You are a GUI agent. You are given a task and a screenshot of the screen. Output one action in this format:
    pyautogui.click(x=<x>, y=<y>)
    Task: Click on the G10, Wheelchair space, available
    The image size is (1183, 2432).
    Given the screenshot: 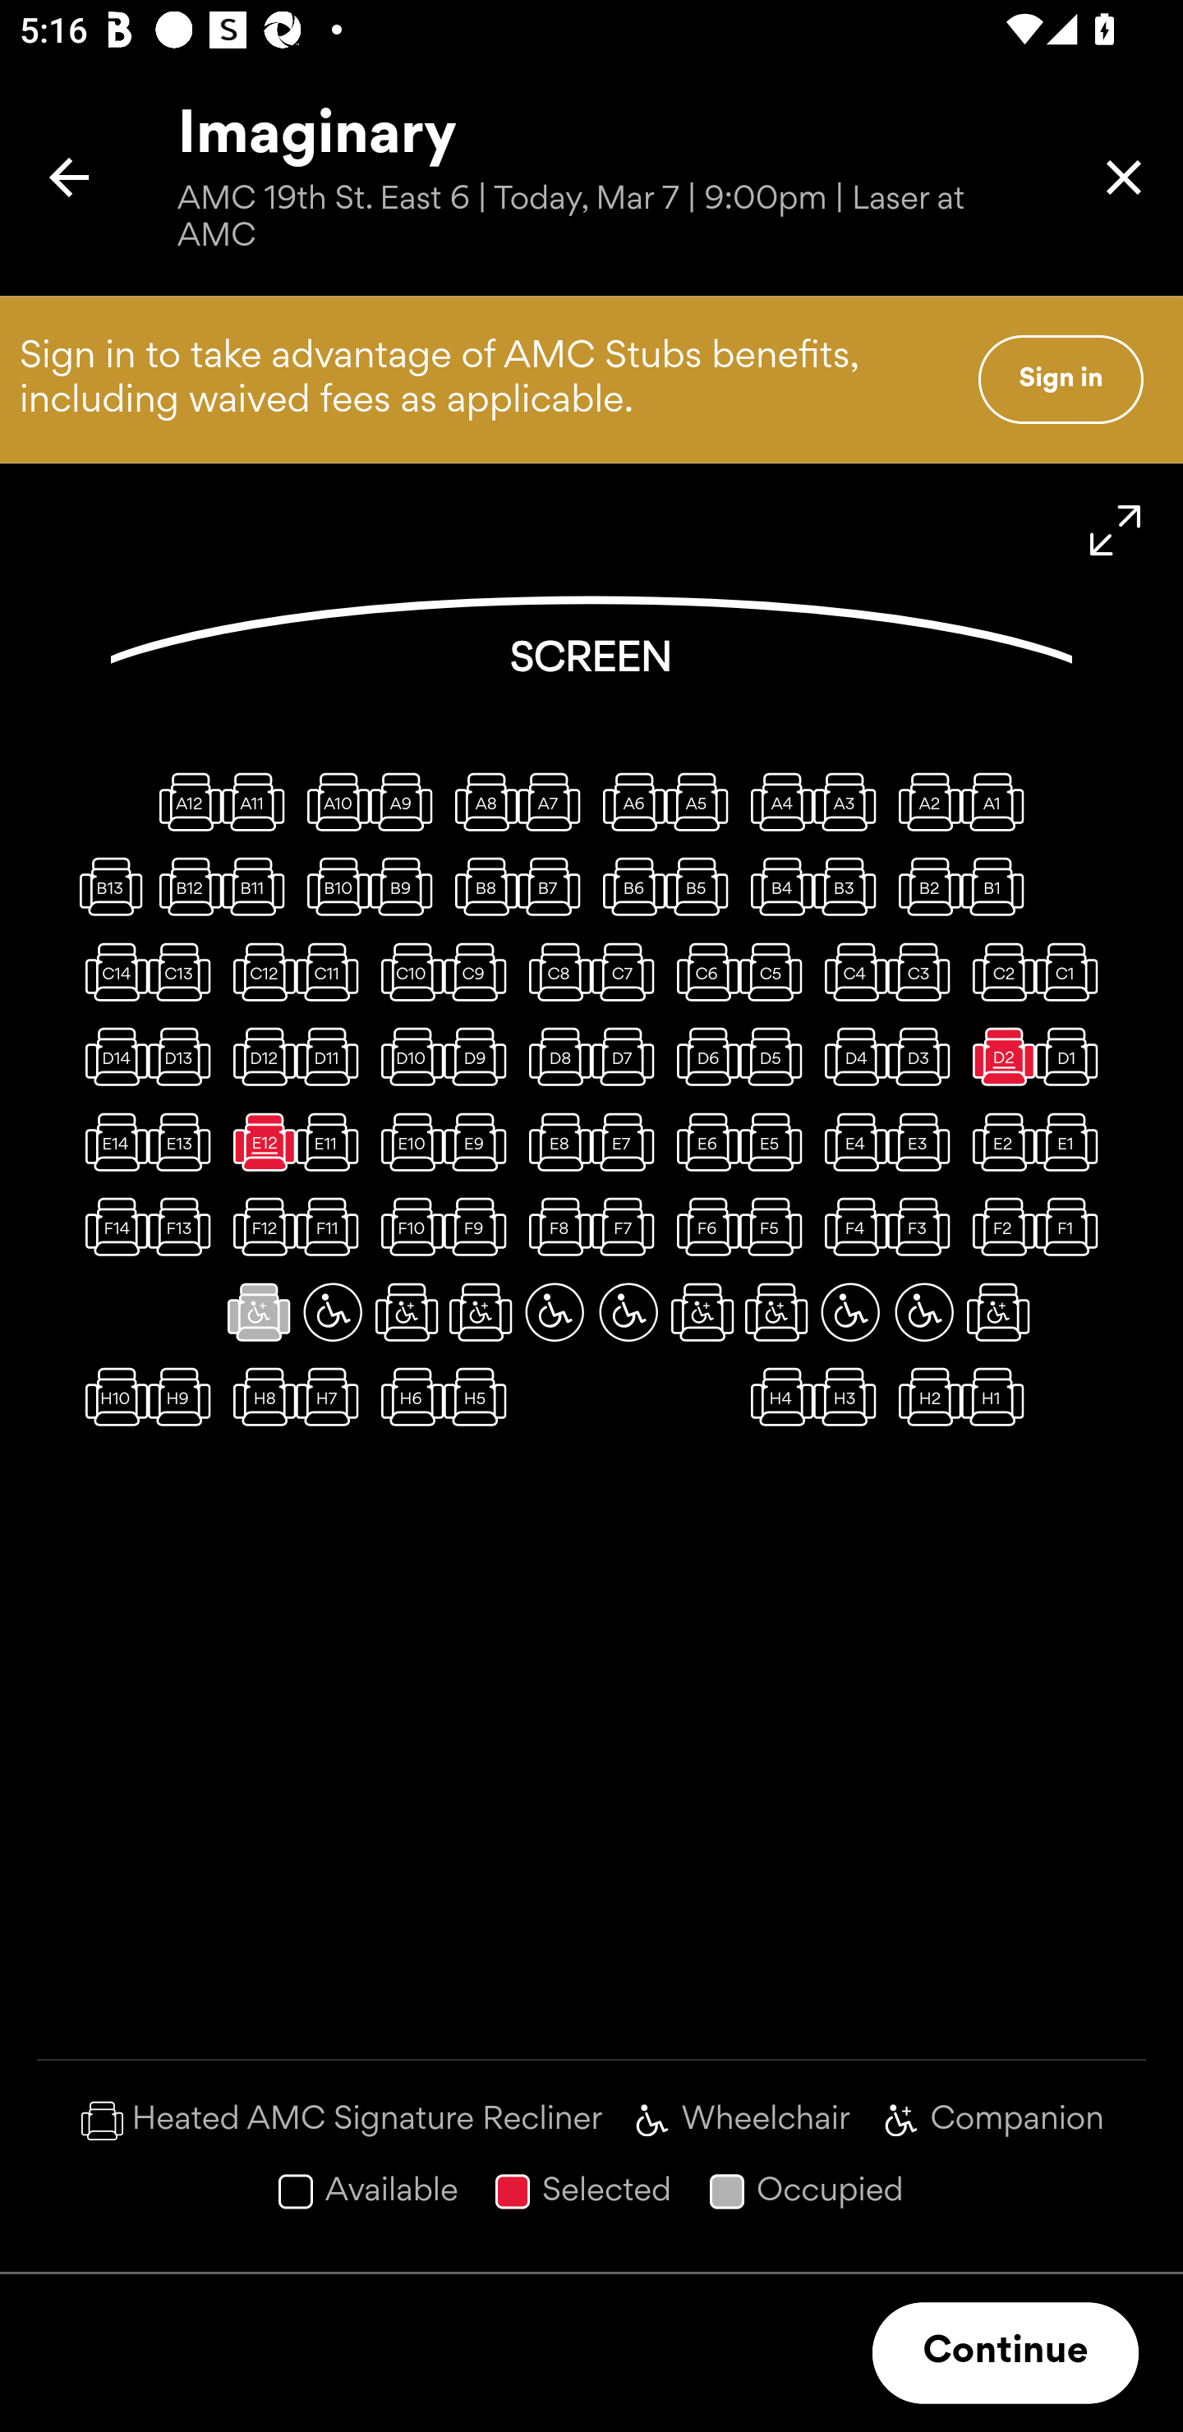 What is the action you would take?
    pyautogui.click(x=332, y=1311)
    